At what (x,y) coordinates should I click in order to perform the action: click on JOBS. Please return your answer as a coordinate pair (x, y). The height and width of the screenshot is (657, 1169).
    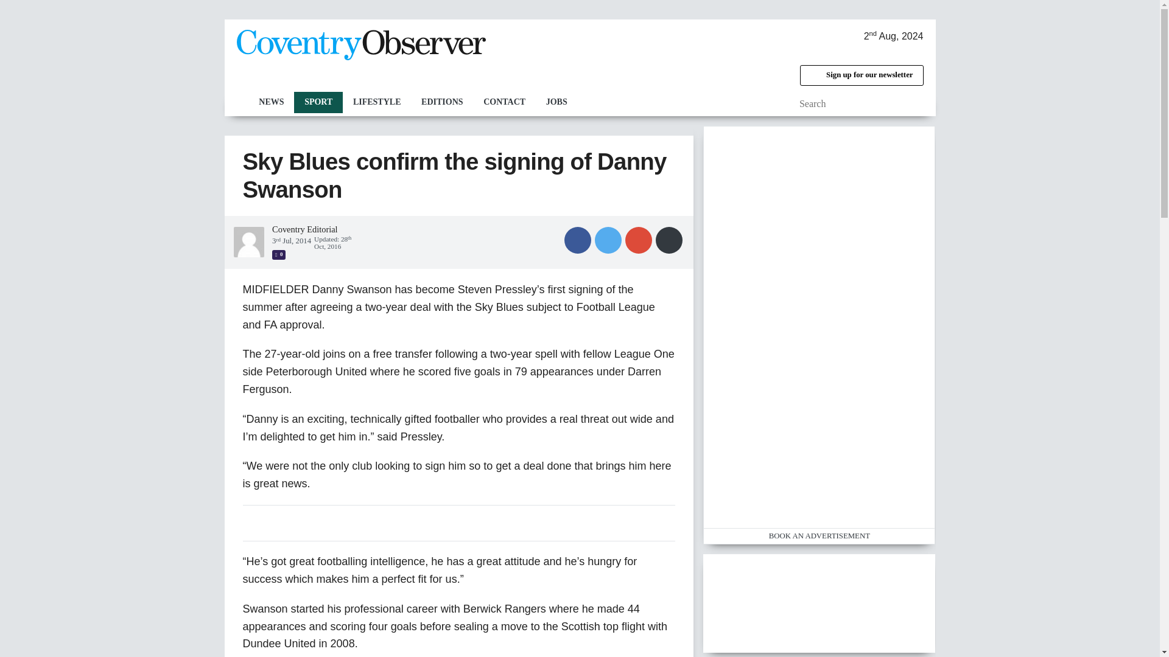
    Looking at the image, I should click on (556, 102).